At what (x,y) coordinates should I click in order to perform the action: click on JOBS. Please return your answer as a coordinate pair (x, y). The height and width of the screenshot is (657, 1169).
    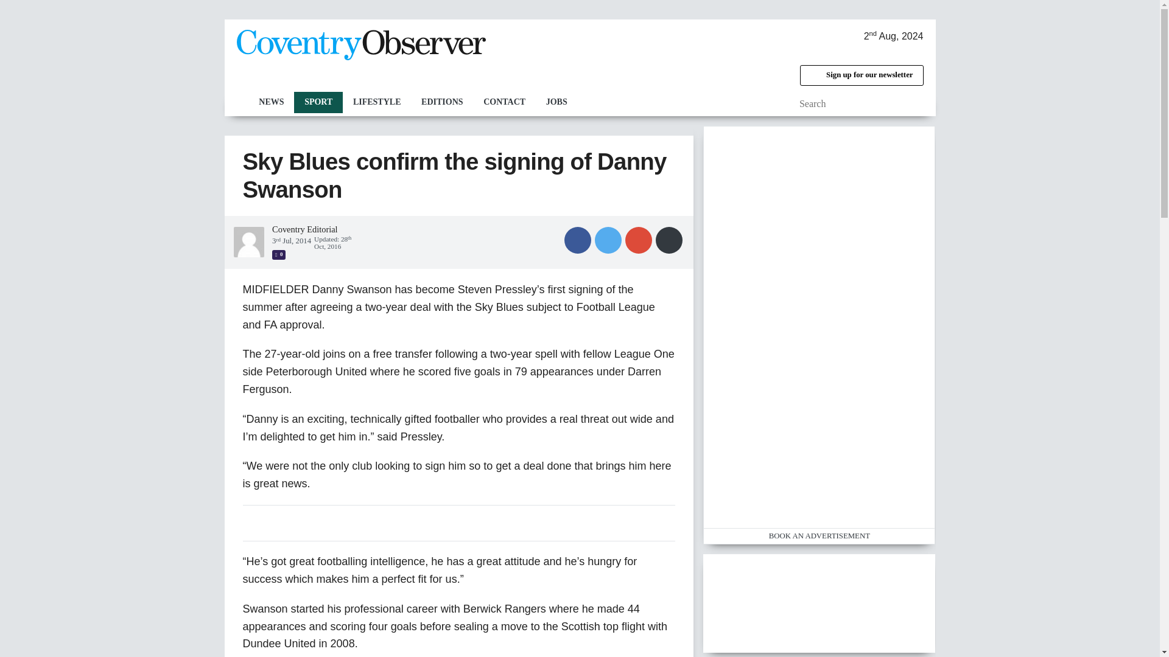
    Looking at the image, I should click on (556, 102).